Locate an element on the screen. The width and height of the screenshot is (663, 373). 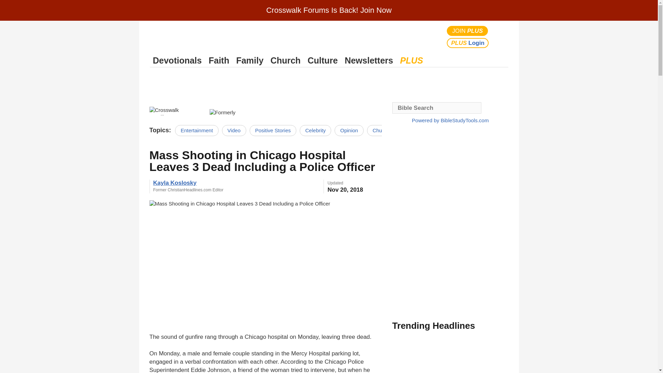
Crosswalk Headlines is located at coordinates (175, 111).